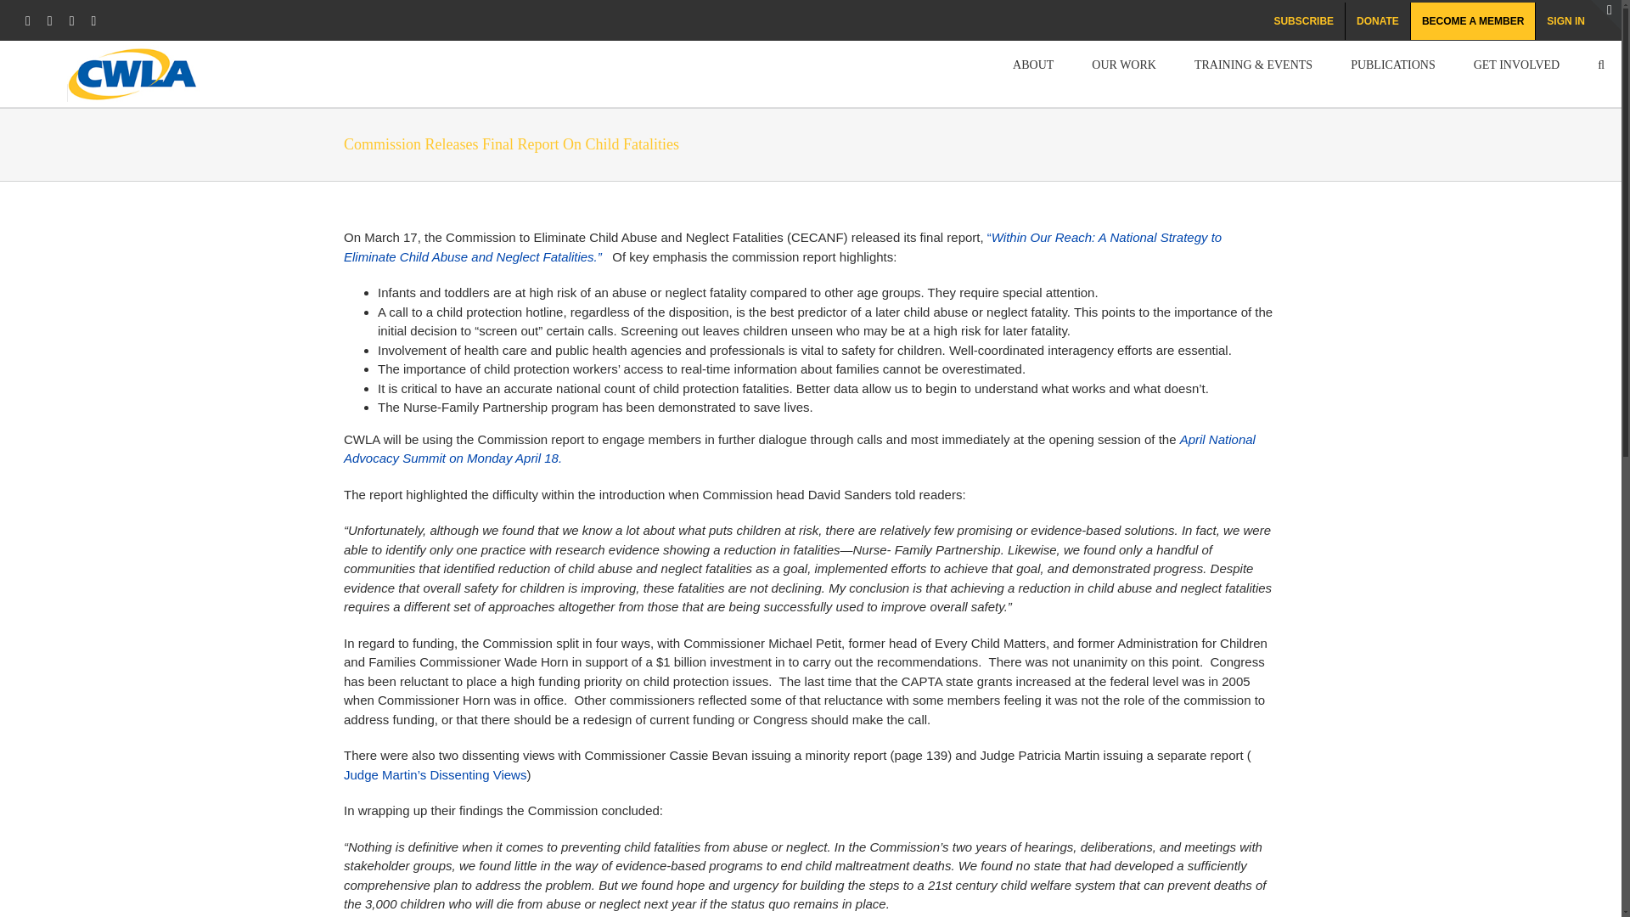 The width and height of the screenshot is (1630, 917). Describe the element at coordinates (1124, 63) in the screenshot. I see `OUR WORK` at that location.